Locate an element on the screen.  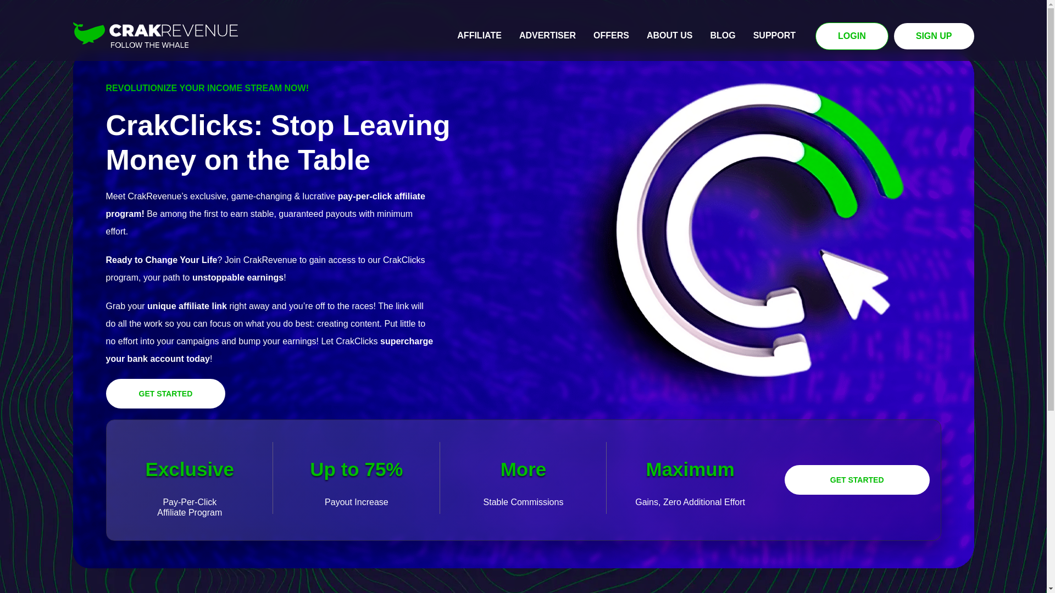
SIGN UP is located at coordinates (934, 36).